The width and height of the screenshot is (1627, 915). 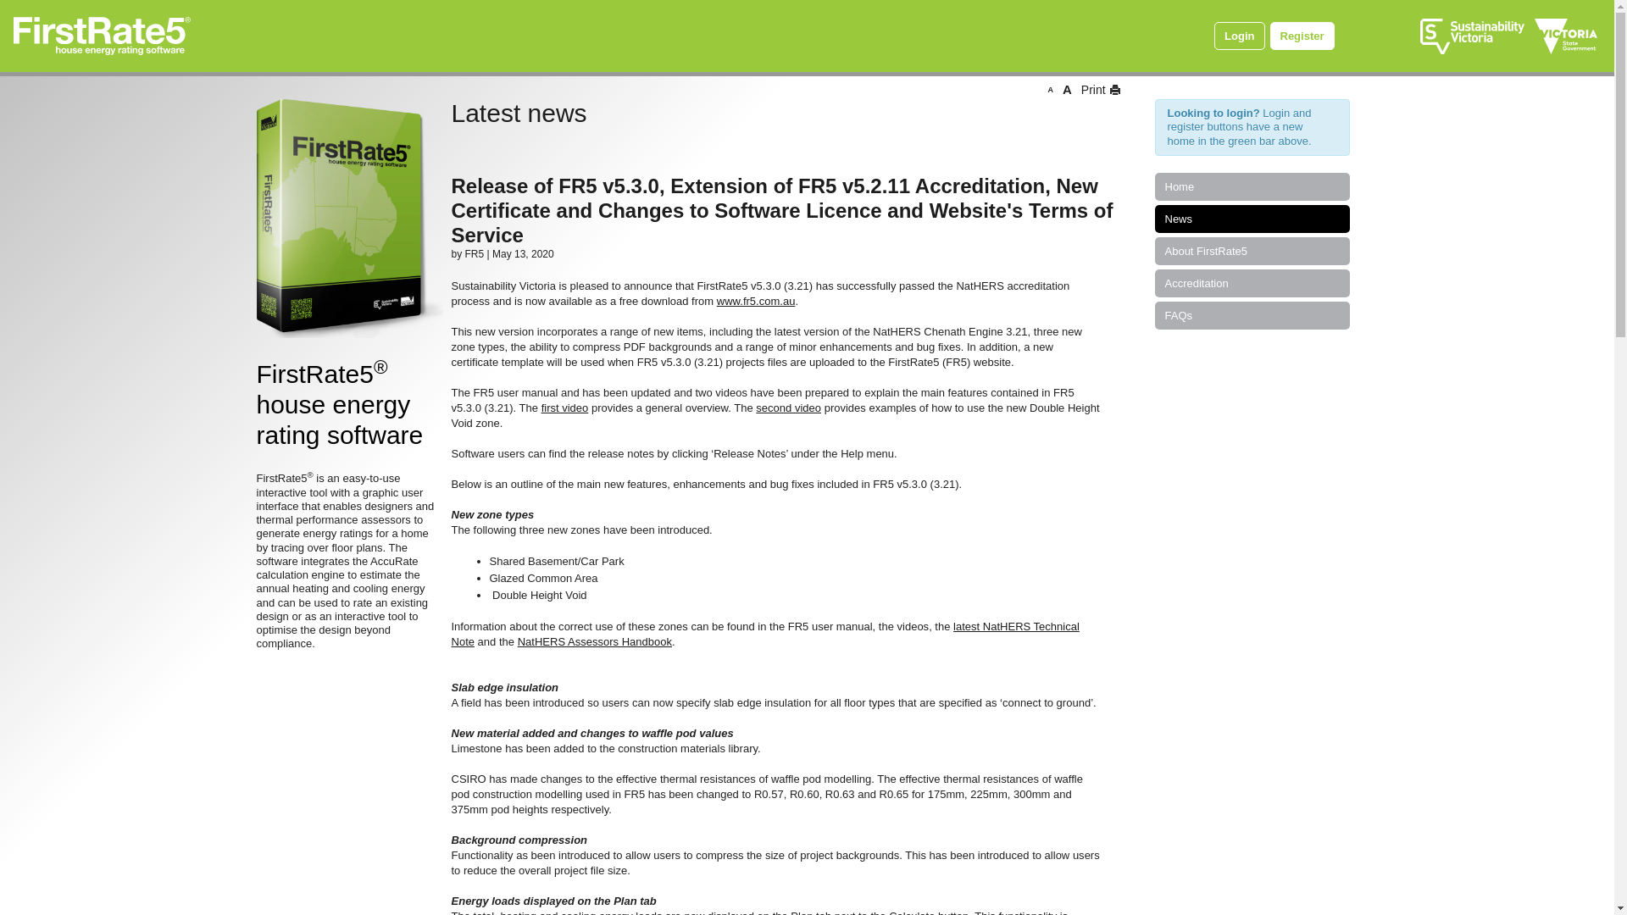 What do you see at coordinates (1051, 90) in the screenshot?
I see `A` at bounding box center [1051, 90].